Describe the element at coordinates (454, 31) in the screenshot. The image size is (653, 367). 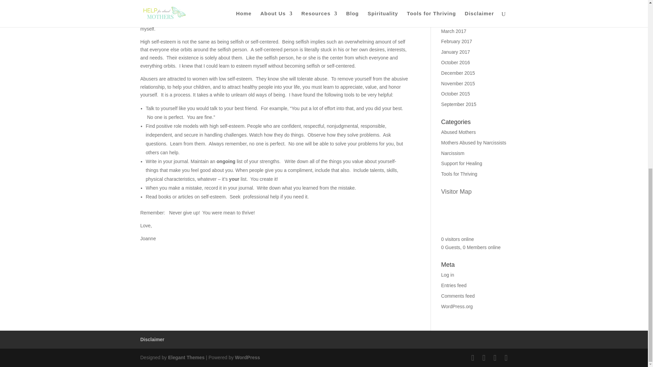
I see `March 2017` at that location.